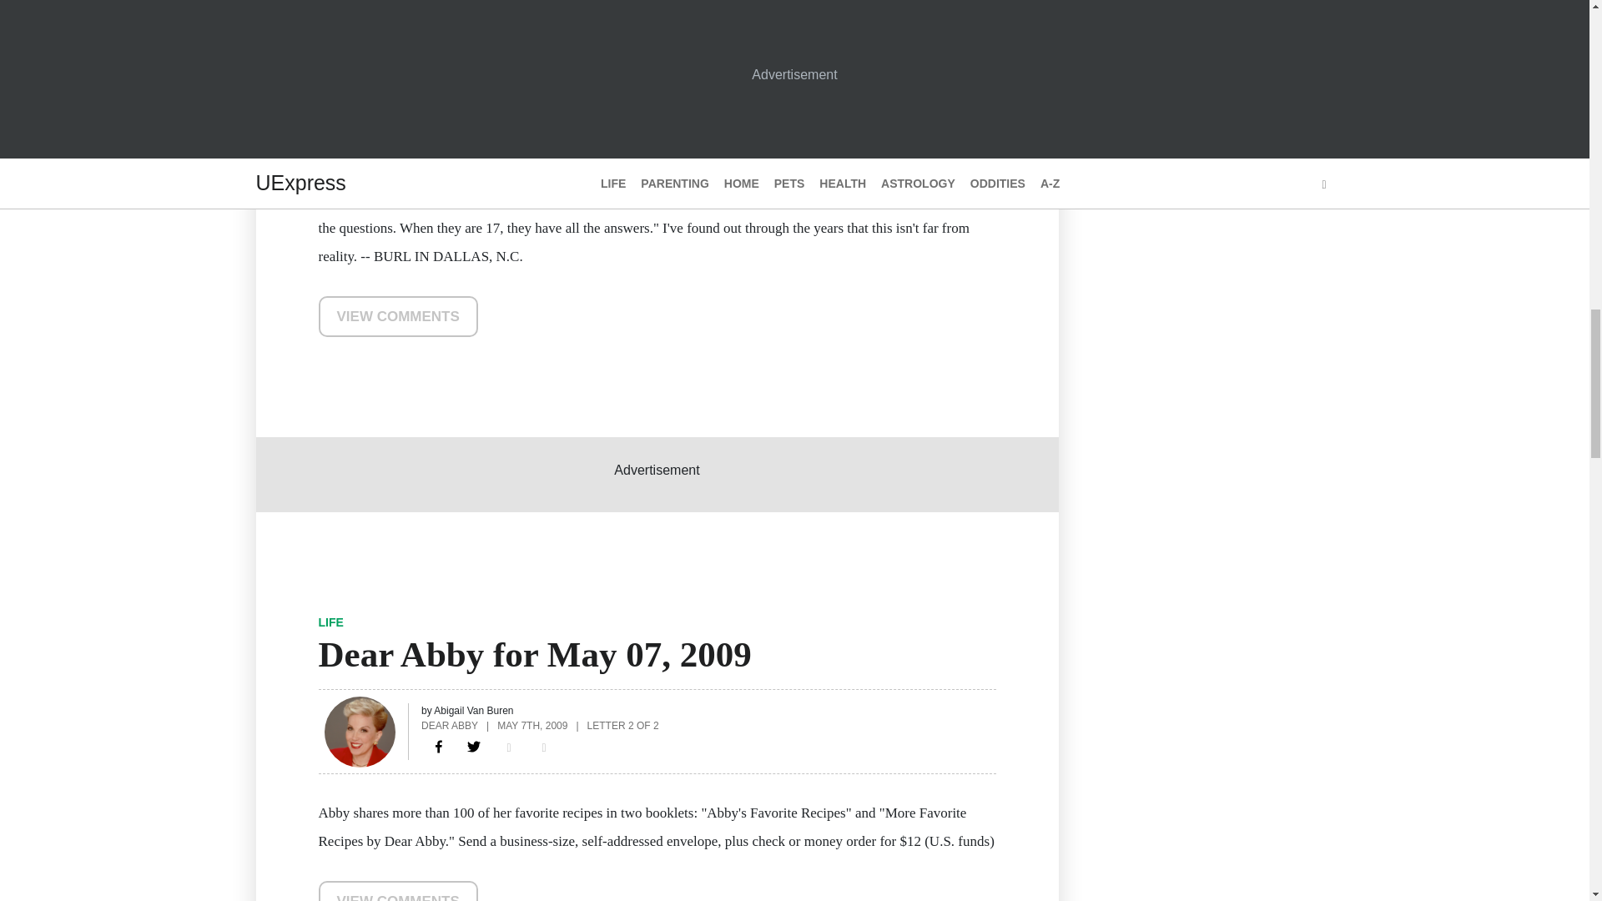  I want to click on VIEW COMMENTS, so click(398, 891).